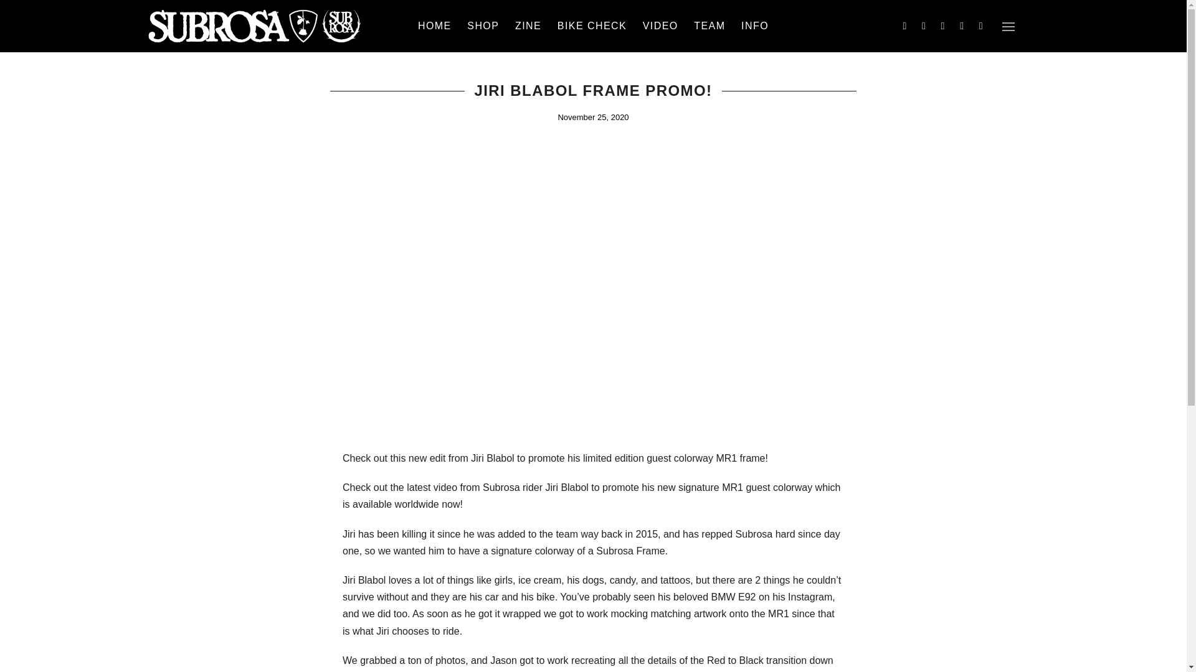 This screenshot has width=1196, height=672. What do you see at coordinates (755, 26) in the screenshot?
I see `INFO` at bounding box center [755, 26].